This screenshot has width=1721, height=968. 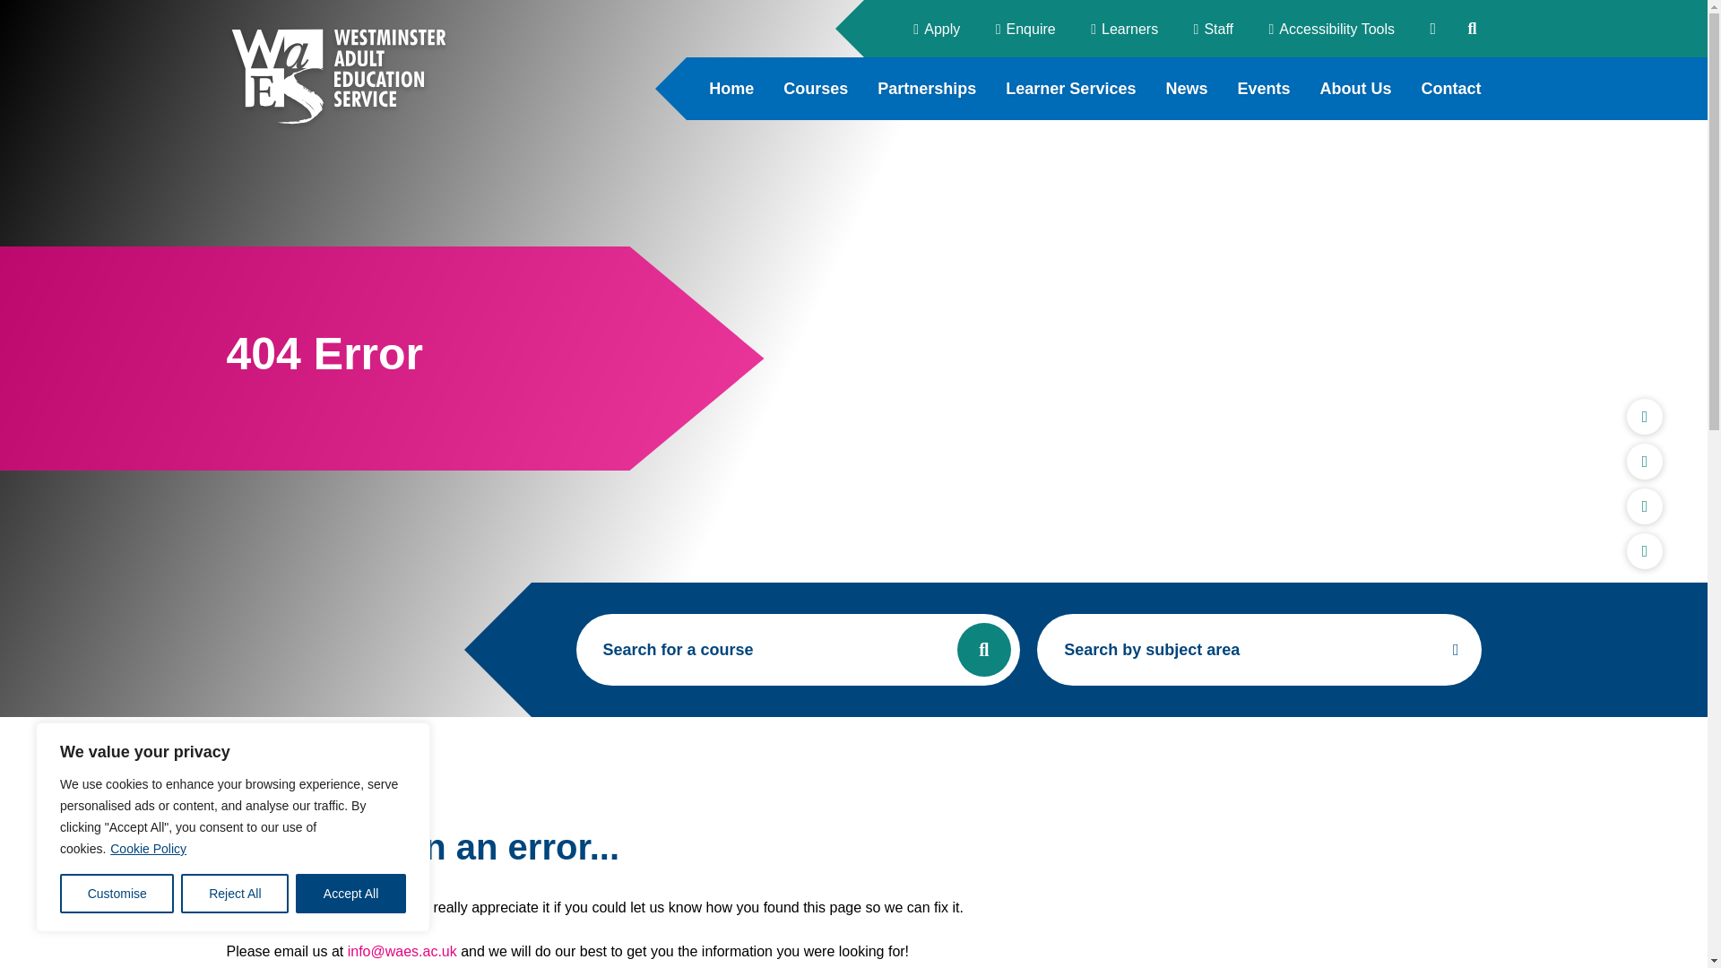 I want to click on Learners, so click(x=1124, y=29).